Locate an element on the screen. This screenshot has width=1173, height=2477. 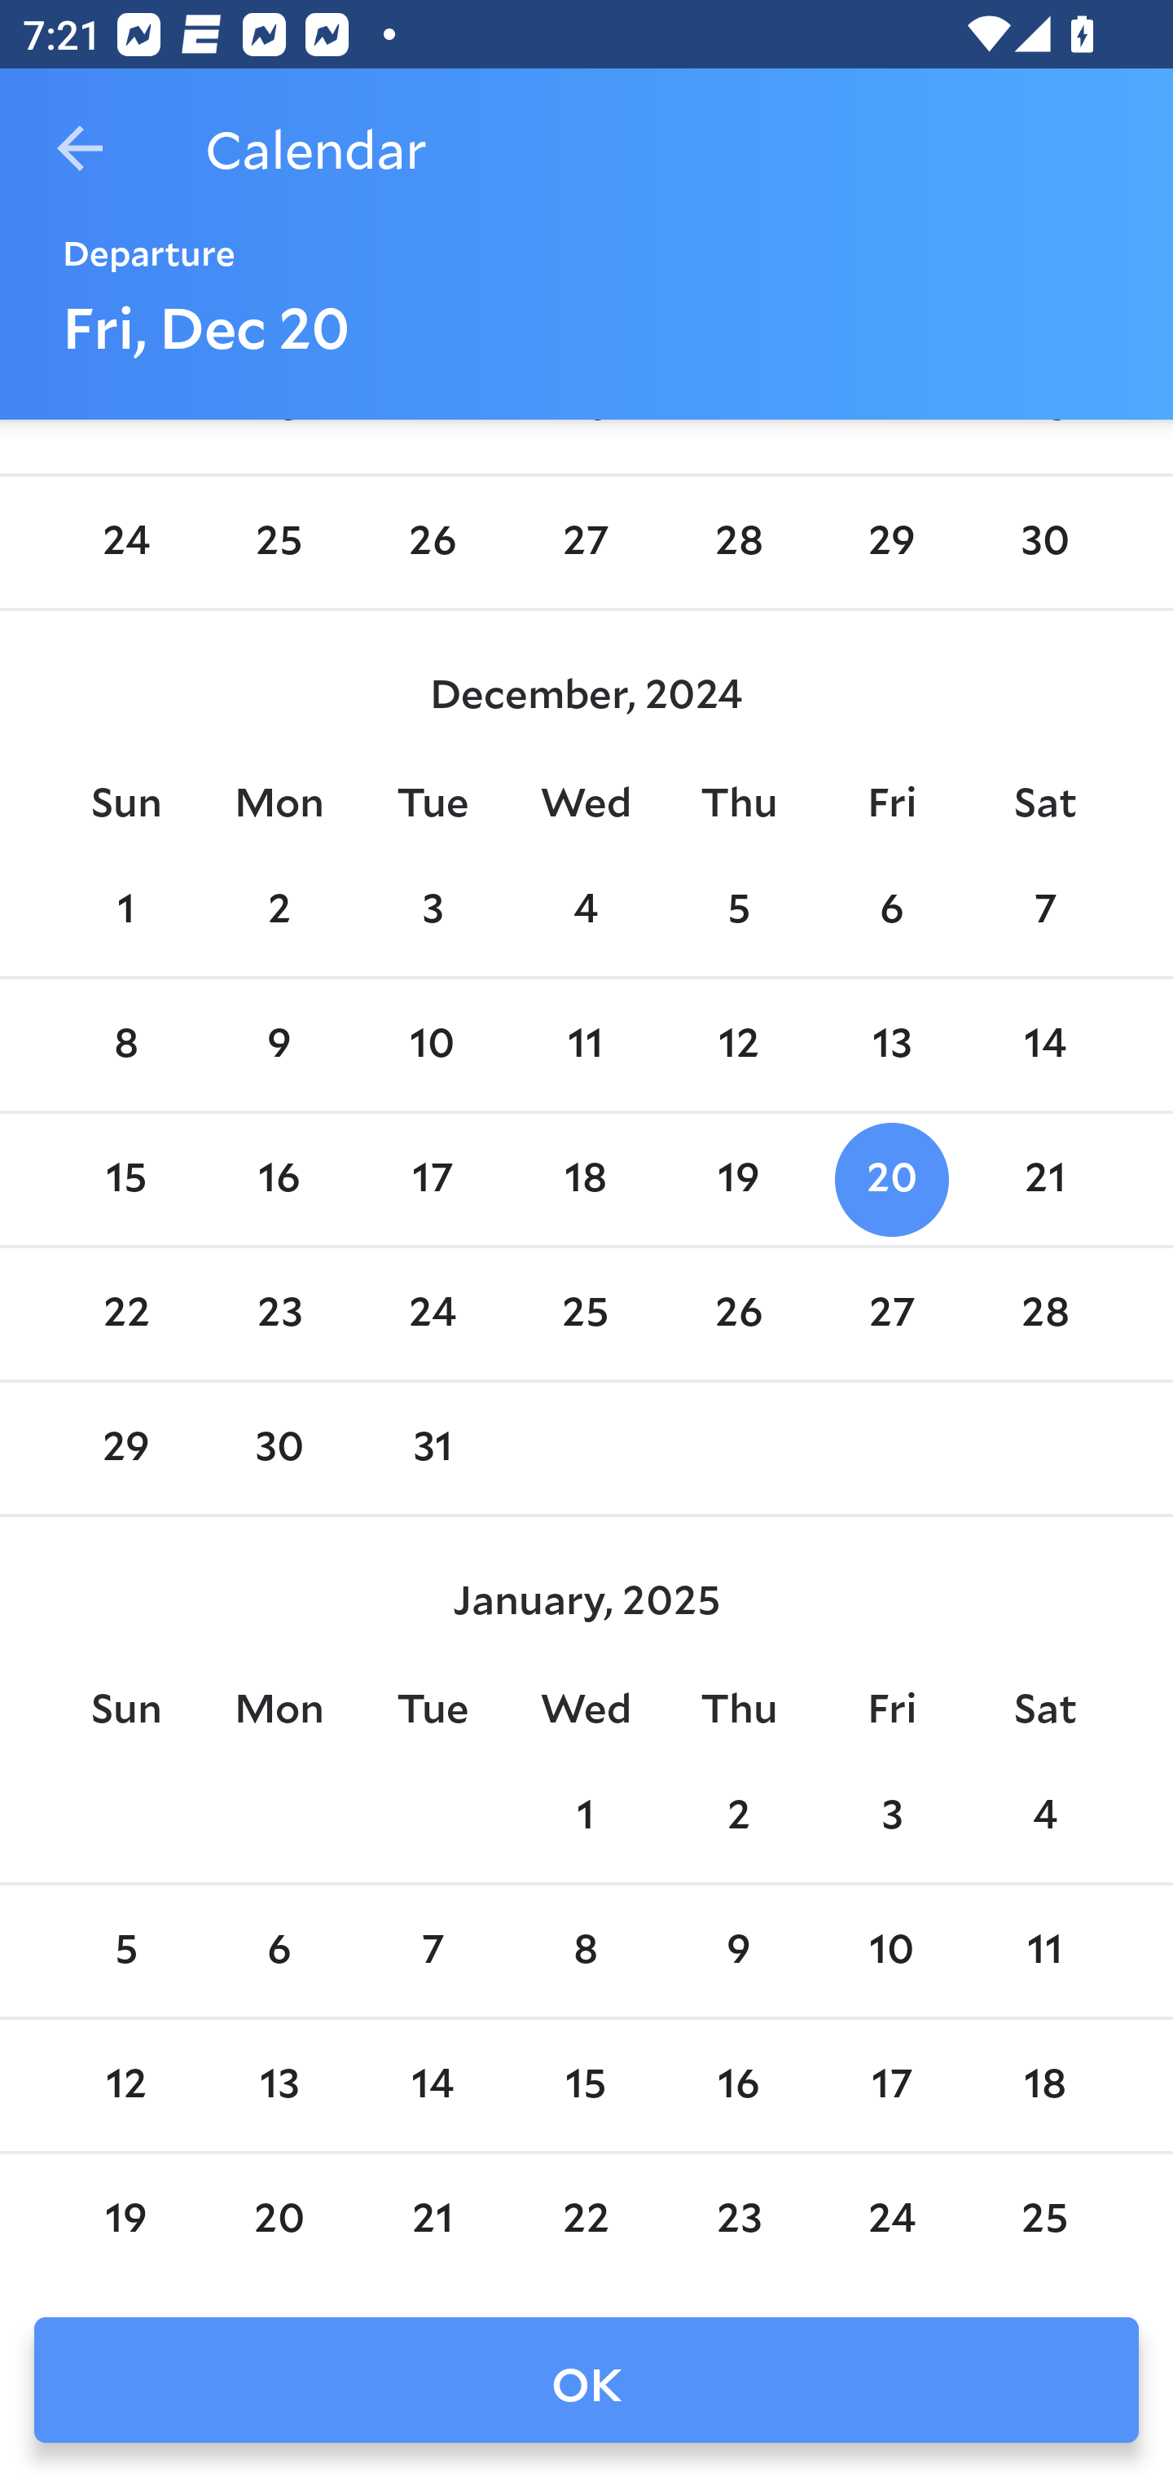
3 is located at coordinates (891, 1818).